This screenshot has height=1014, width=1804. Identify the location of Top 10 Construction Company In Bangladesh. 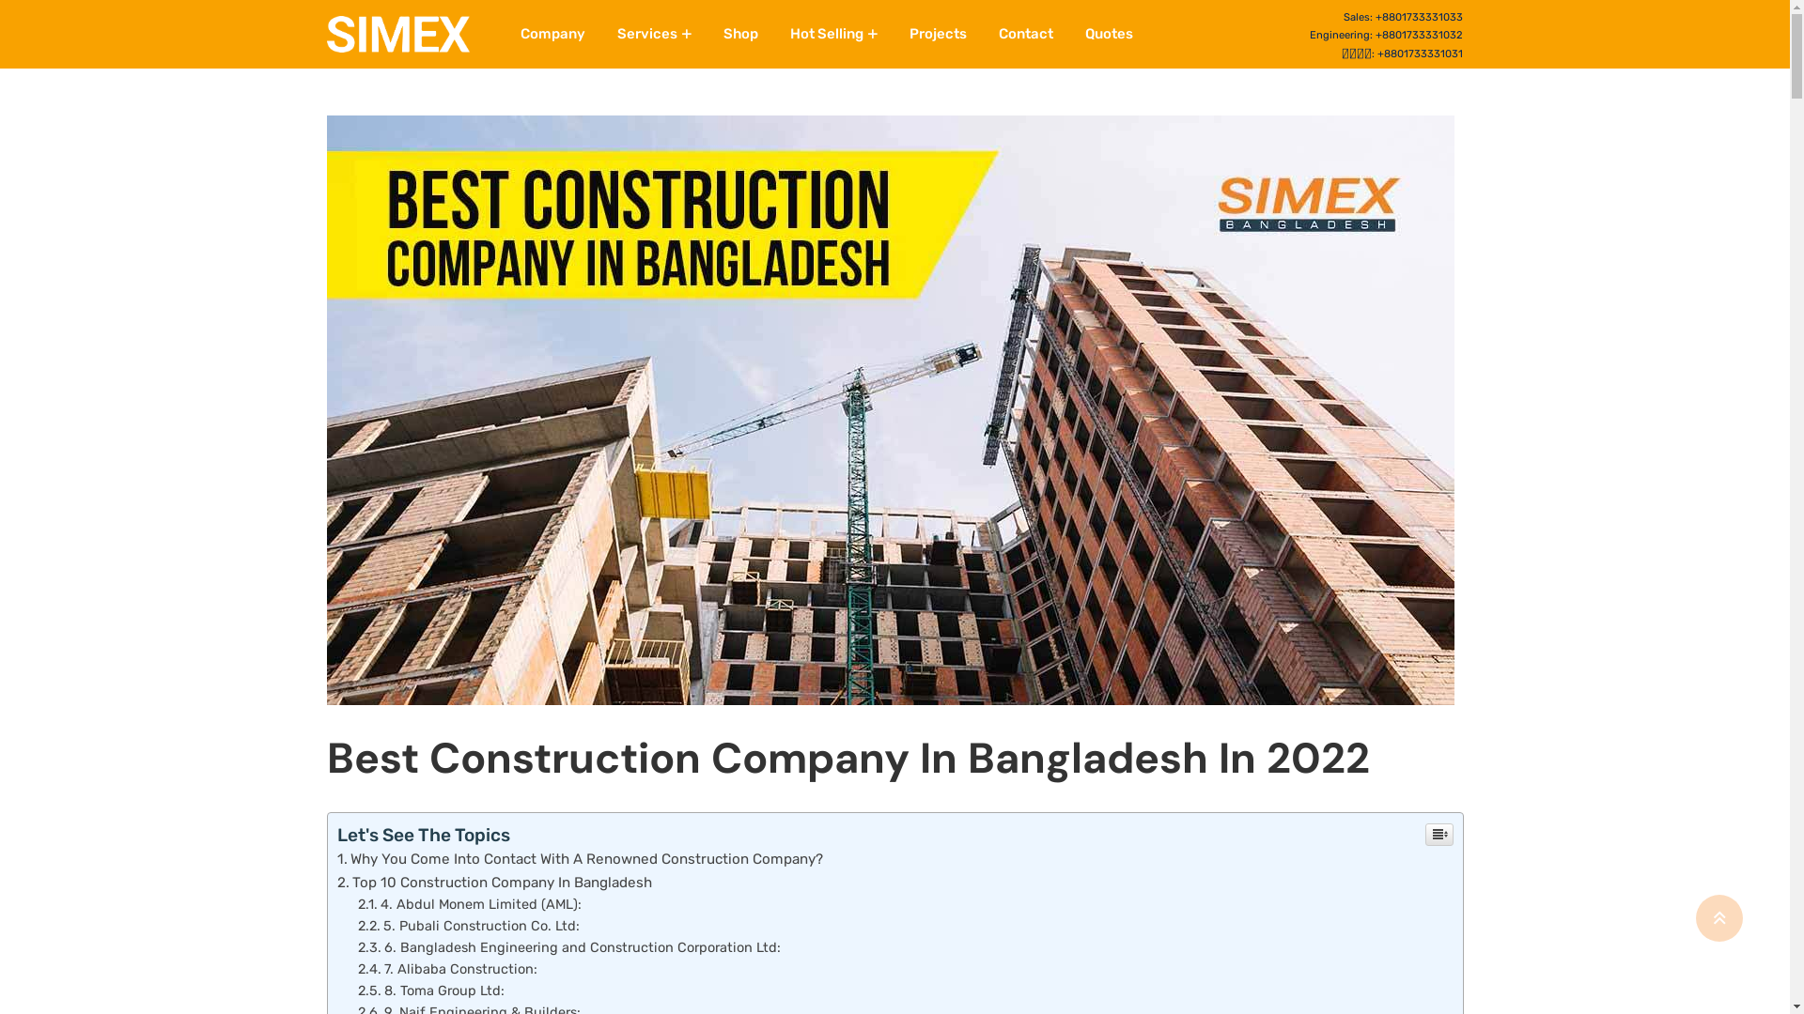
(494, 883).